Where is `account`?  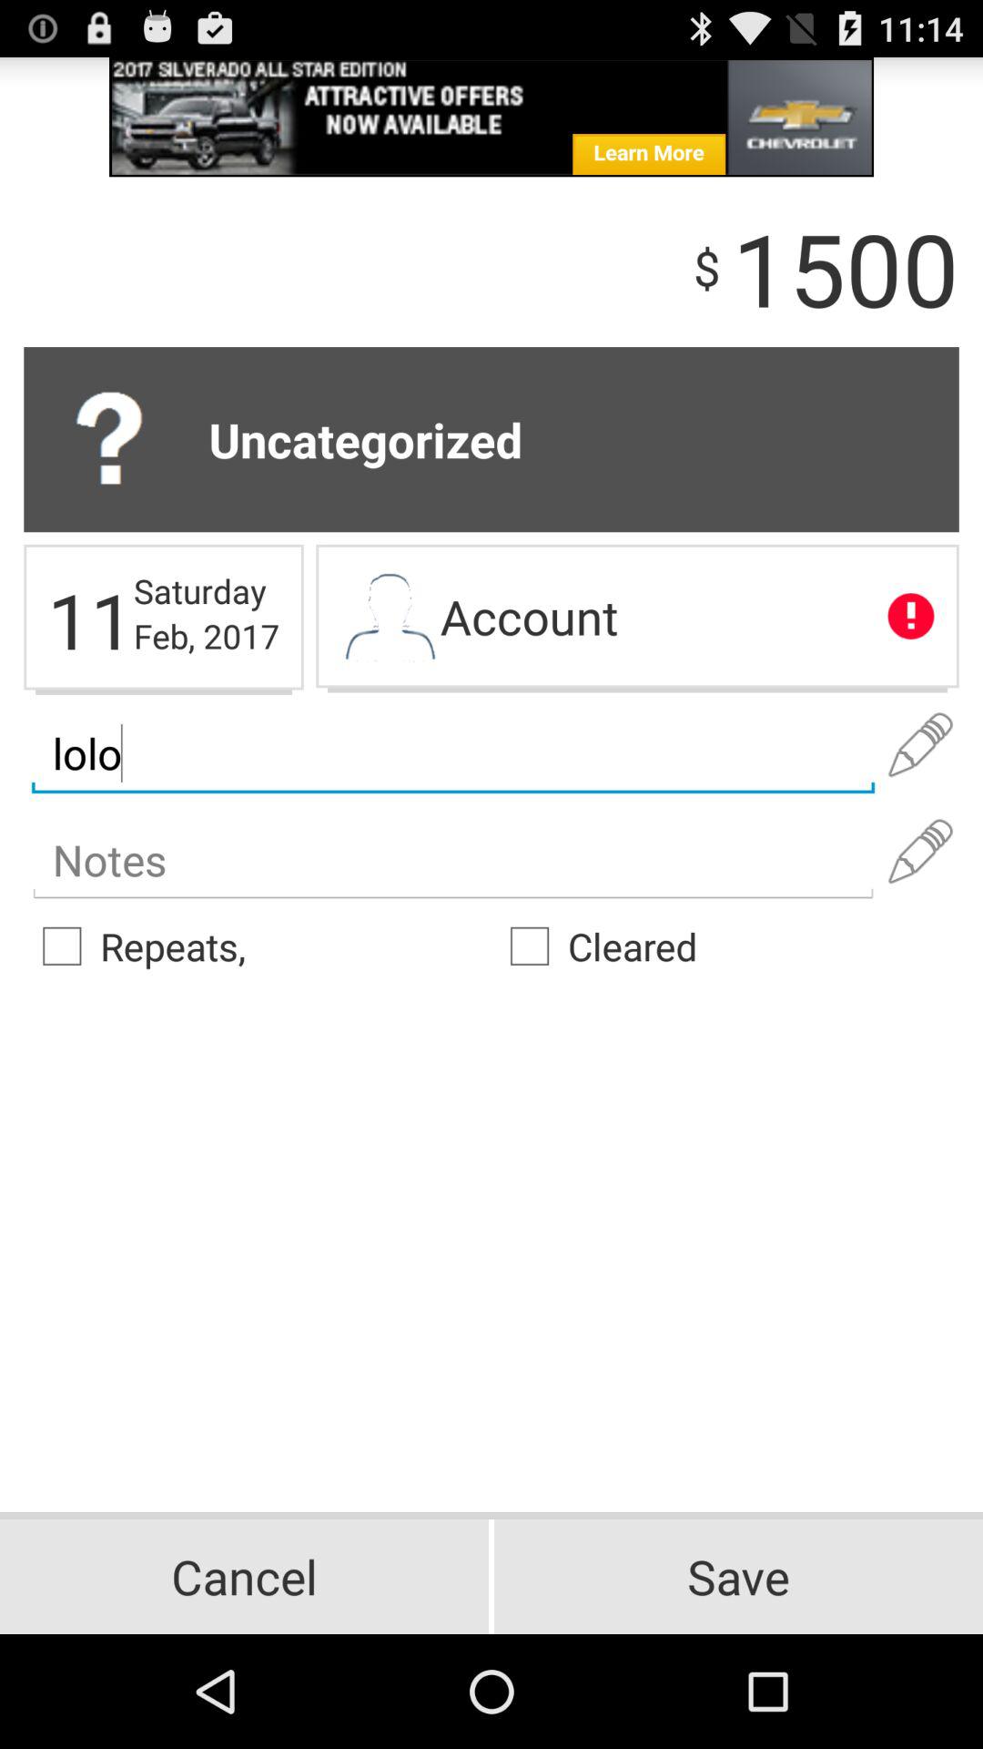 account is located at coordinates (390, 619).